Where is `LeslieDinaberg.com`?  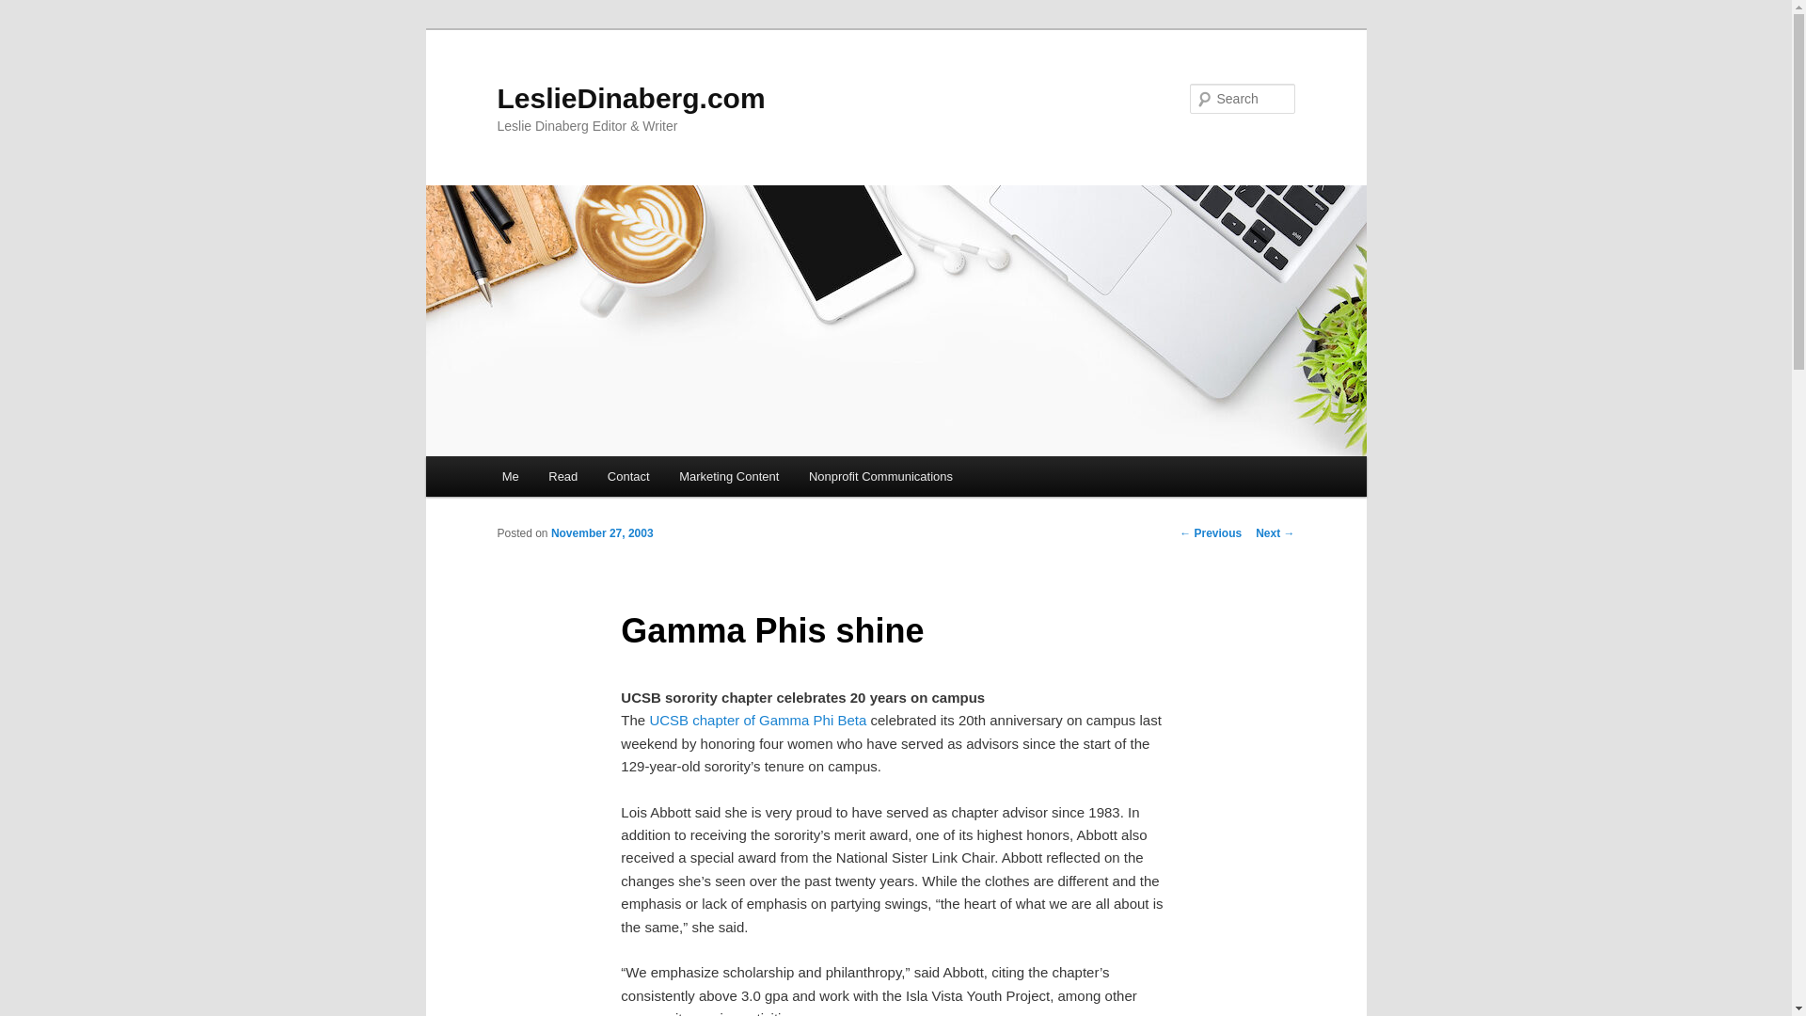
LeslieDinaberg.com is located at coordinates (630, 98).